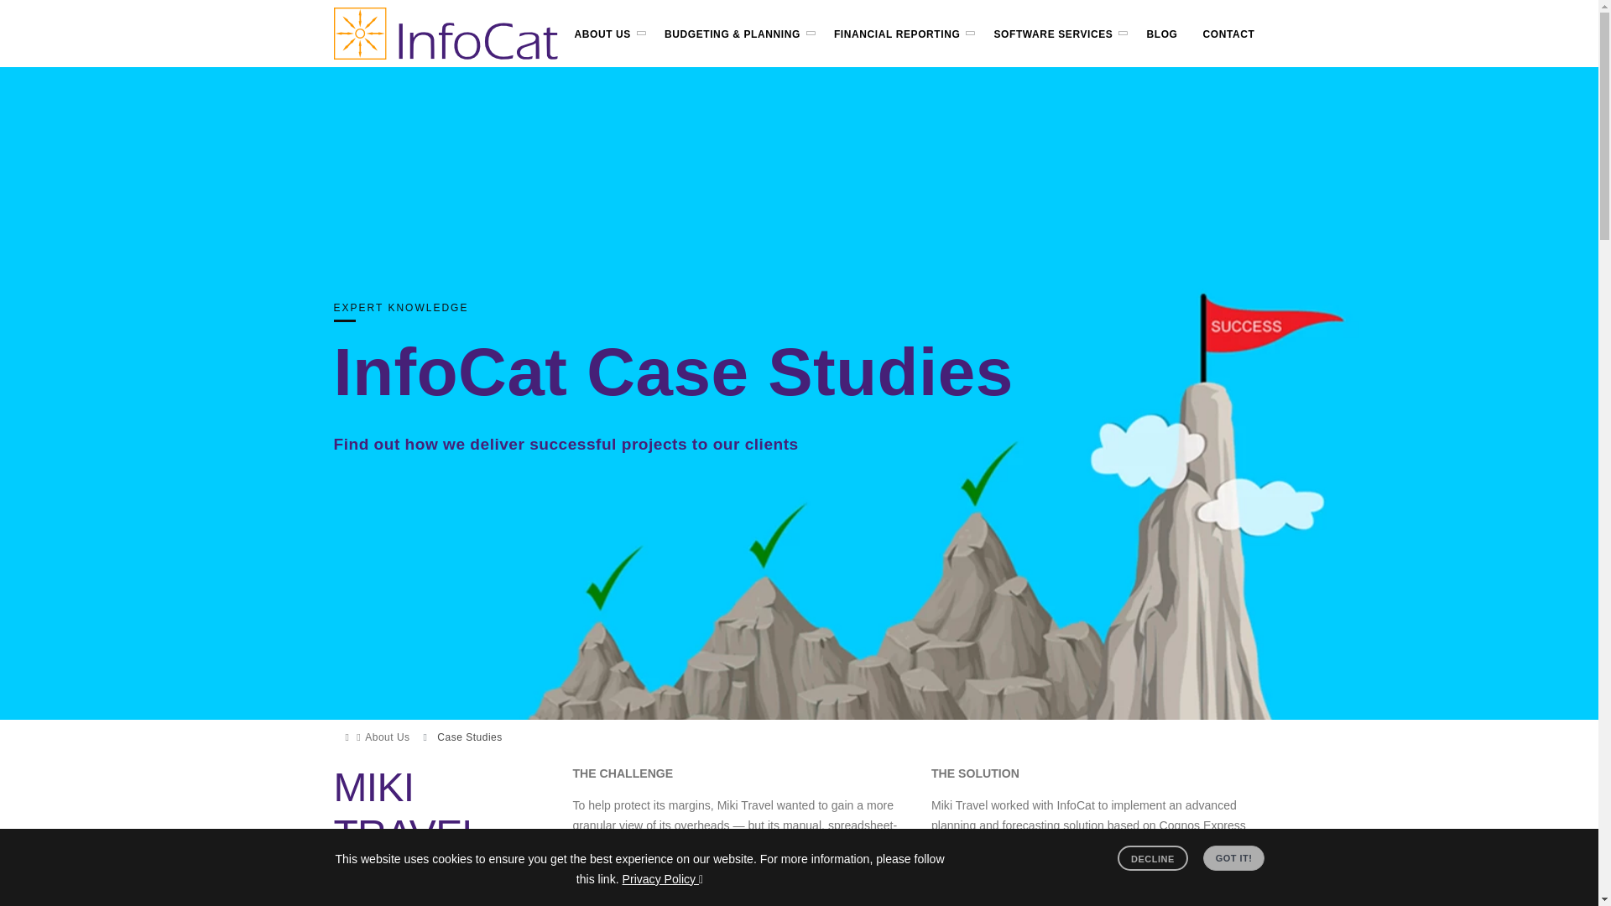 The image size is (1611, 906). I want to click on FINANCIAL REPORTING, so click(897, 34).